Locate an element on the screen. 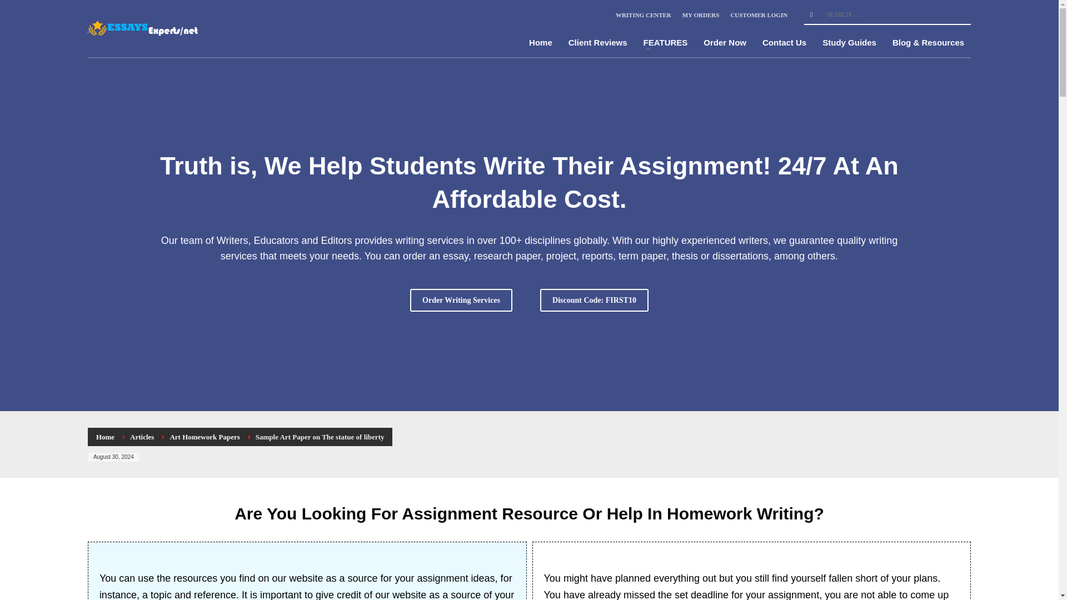 The image size is (1067, 600). Home is located at coordinates (541, 42).